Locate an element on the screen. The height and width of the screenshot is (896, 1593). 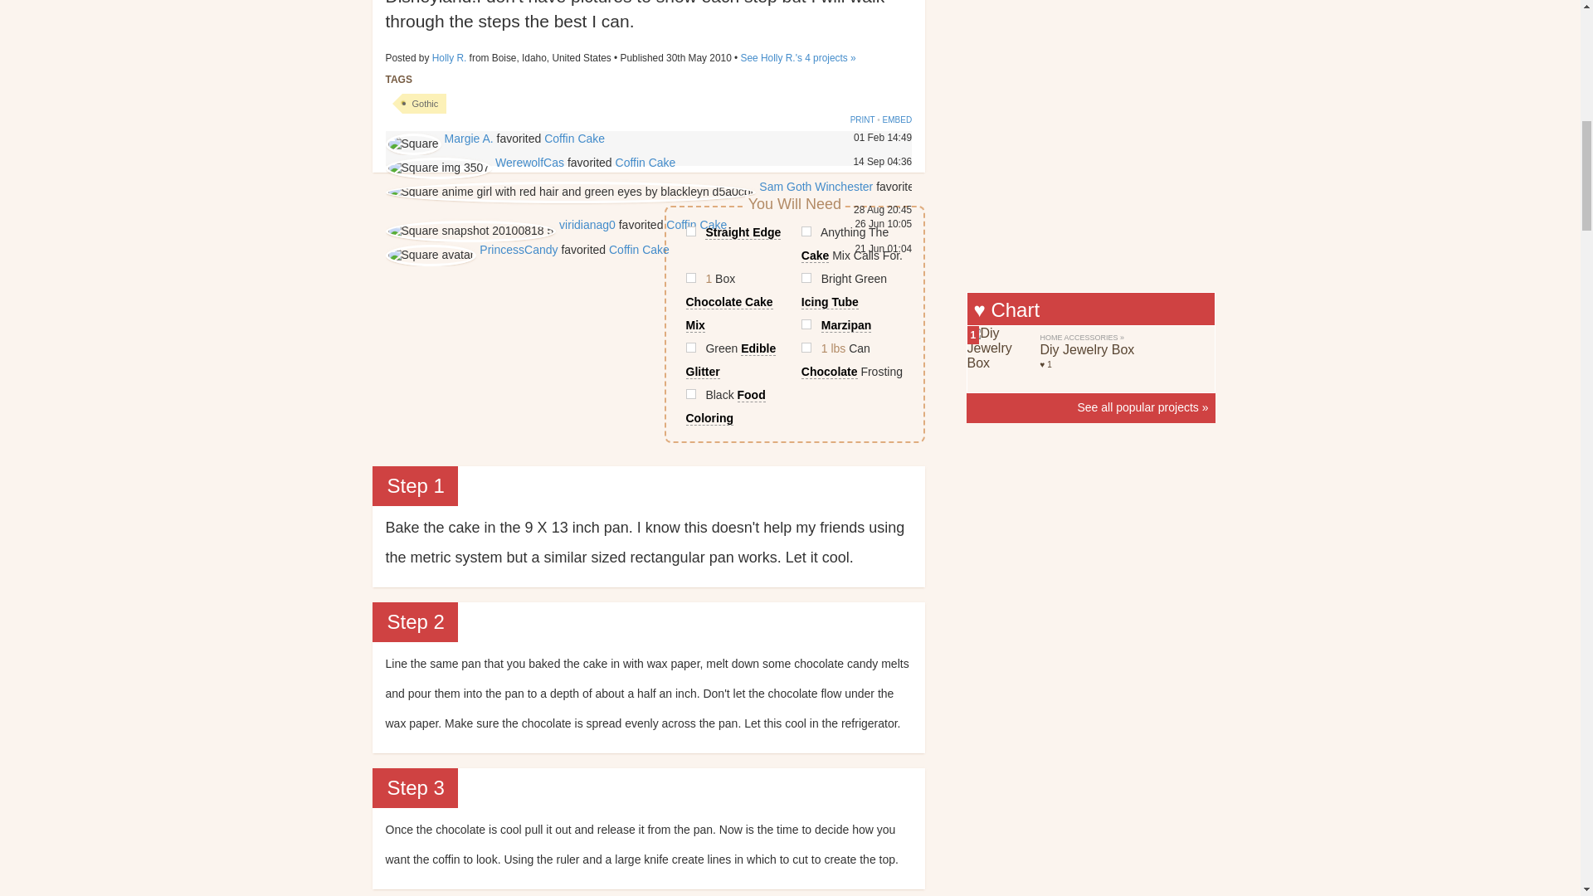
See other projects using Cake is located at coordinates (852, 243).